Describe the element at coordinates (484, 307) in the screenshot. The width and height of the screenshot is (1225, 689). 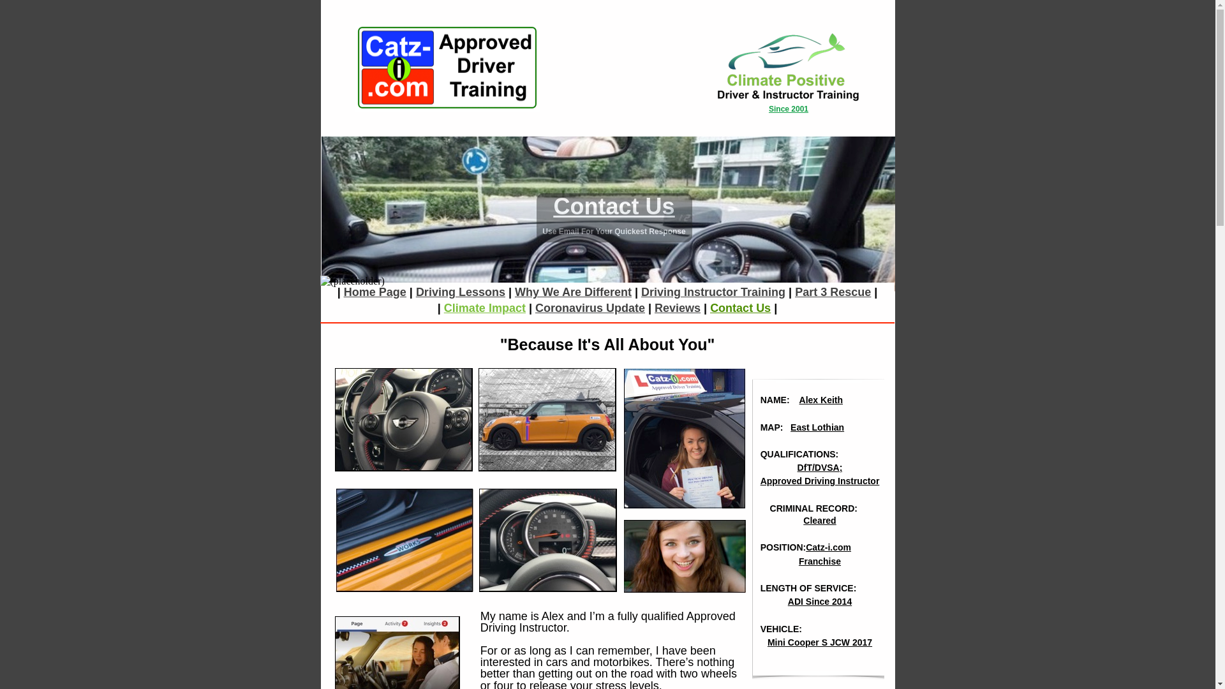
I see `Climate Impact` at that location.